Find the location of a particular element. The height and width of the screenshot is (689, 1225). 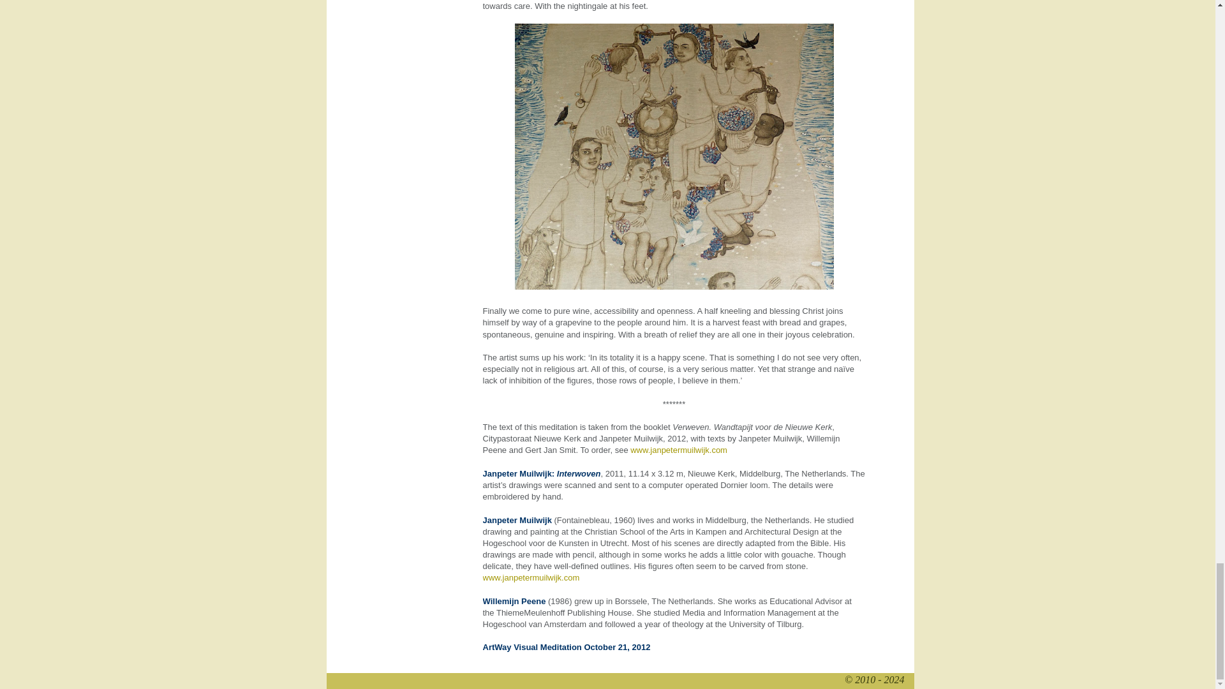

Click on image to view the original size is located at coordinates (674, 158).